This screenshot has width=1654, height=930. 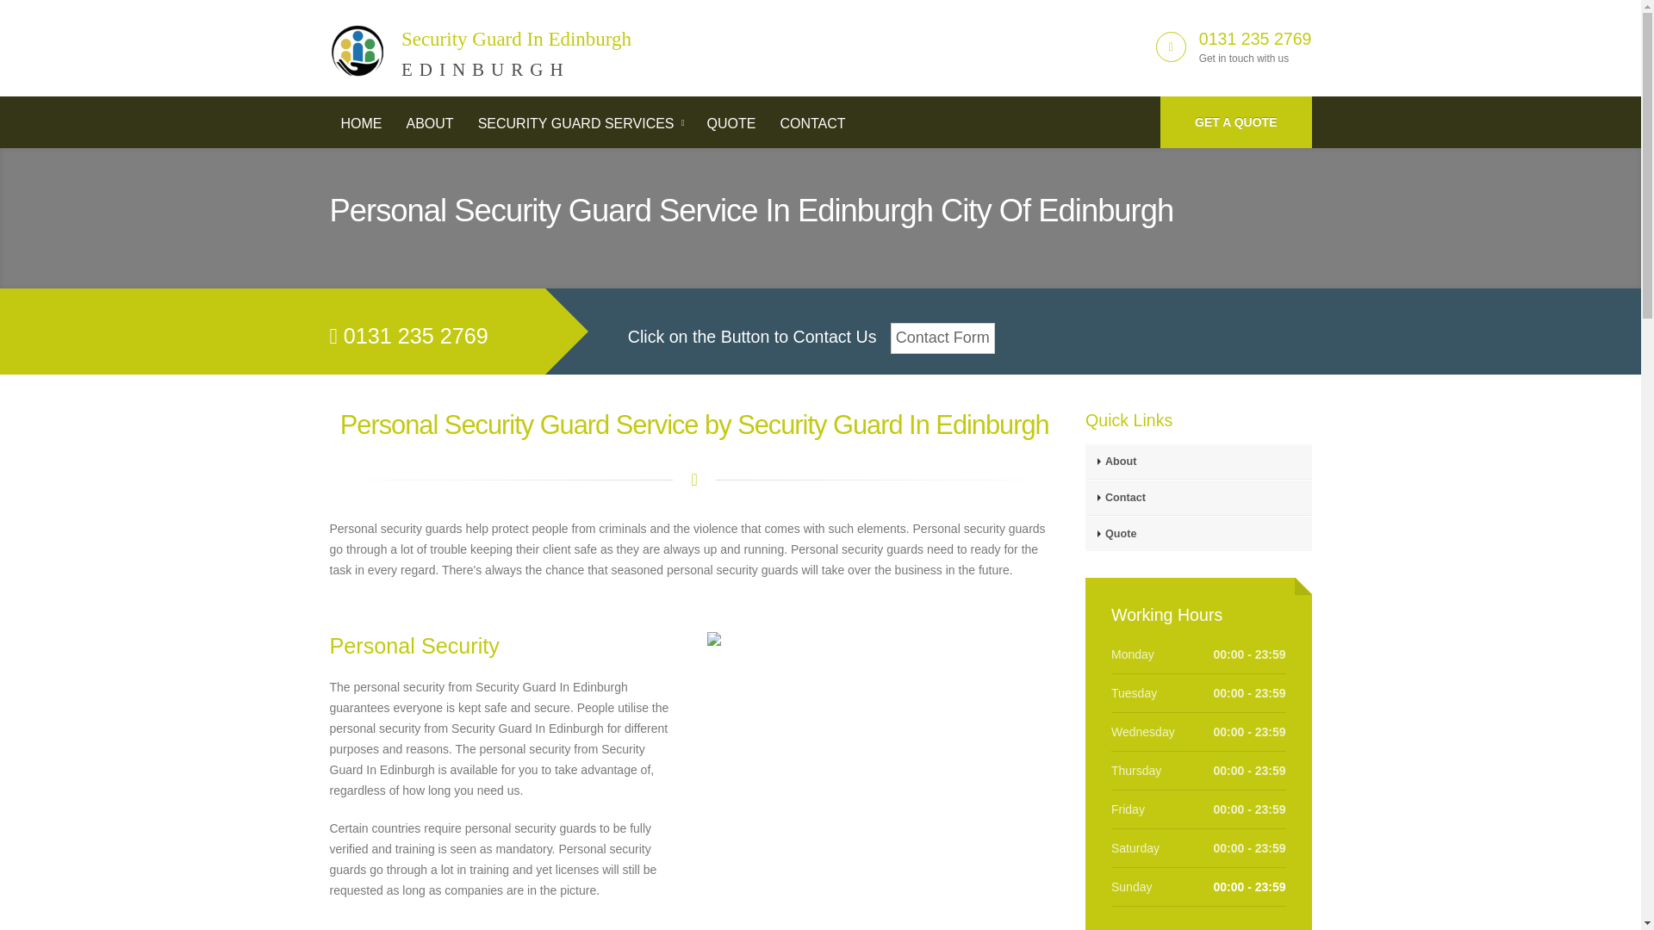 I want to click on SECURITY GUARD SERVICES, so click(x=361, y=124).